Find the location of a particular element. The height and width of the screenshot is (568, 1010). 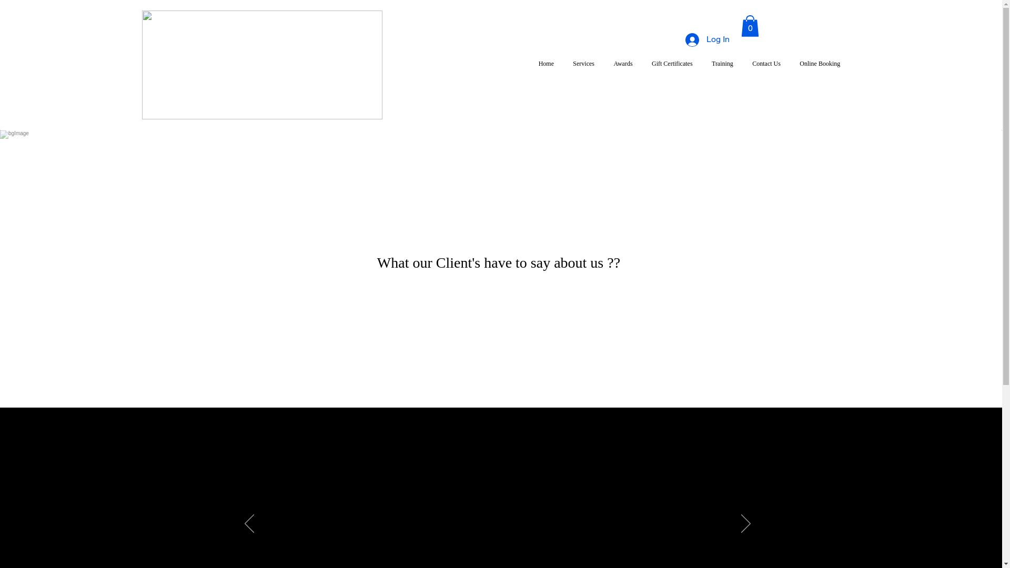

Awards is located at coordinates (623, 64).